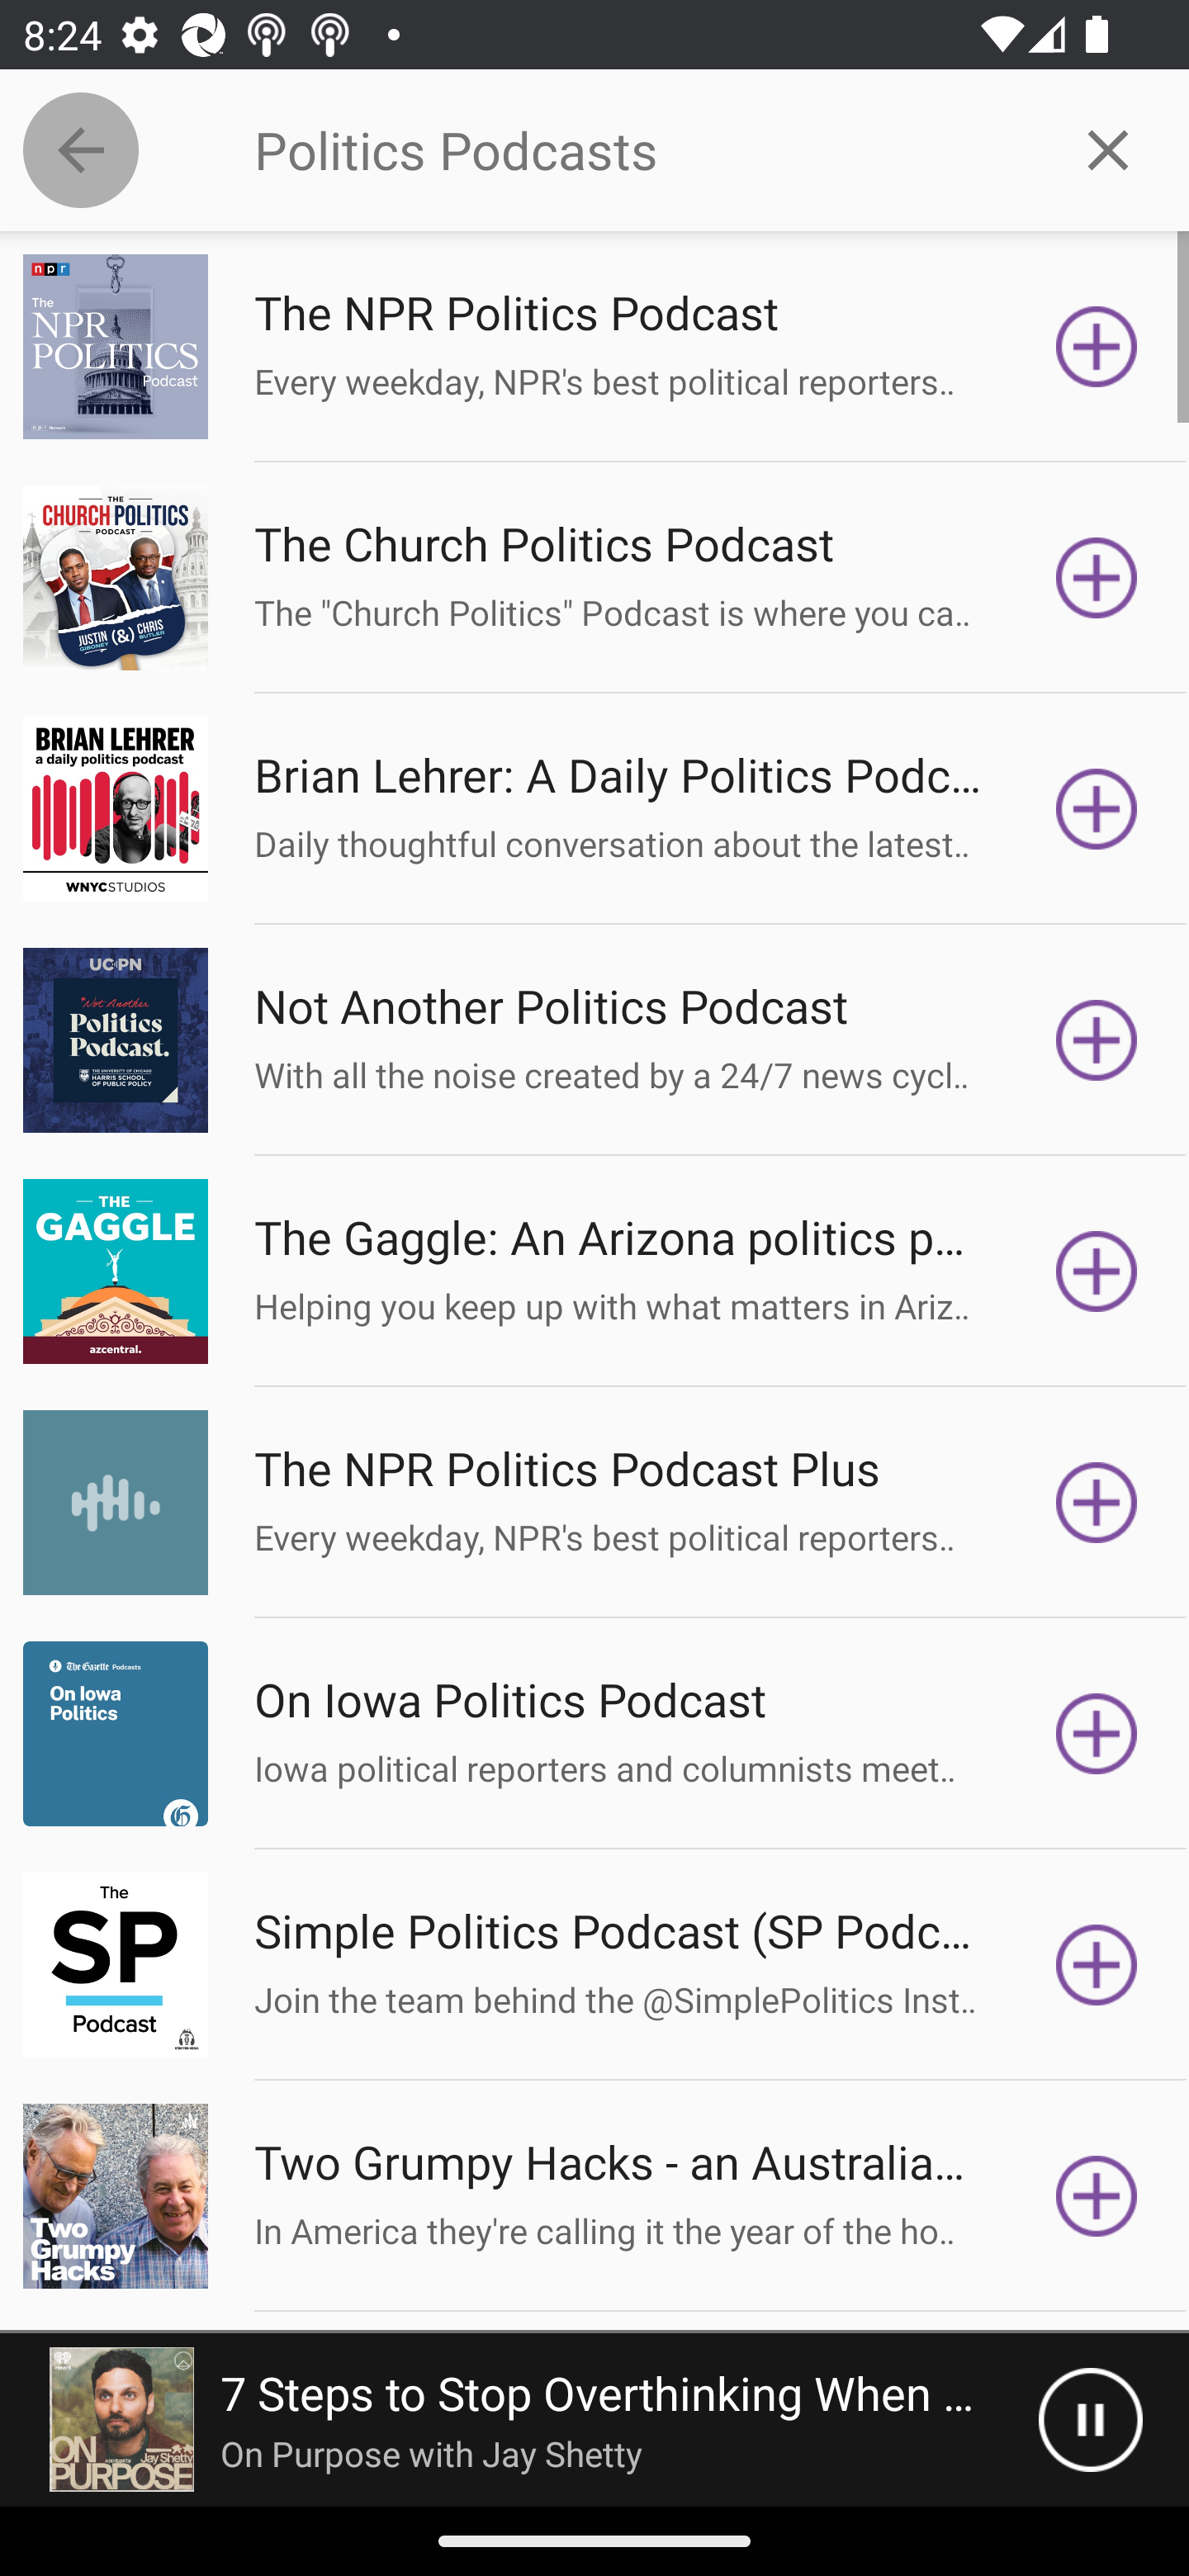 Image resolution: width=1189 pixels, height=2576 pixels. I want to click on Subscribe, so click(1097, 1734).